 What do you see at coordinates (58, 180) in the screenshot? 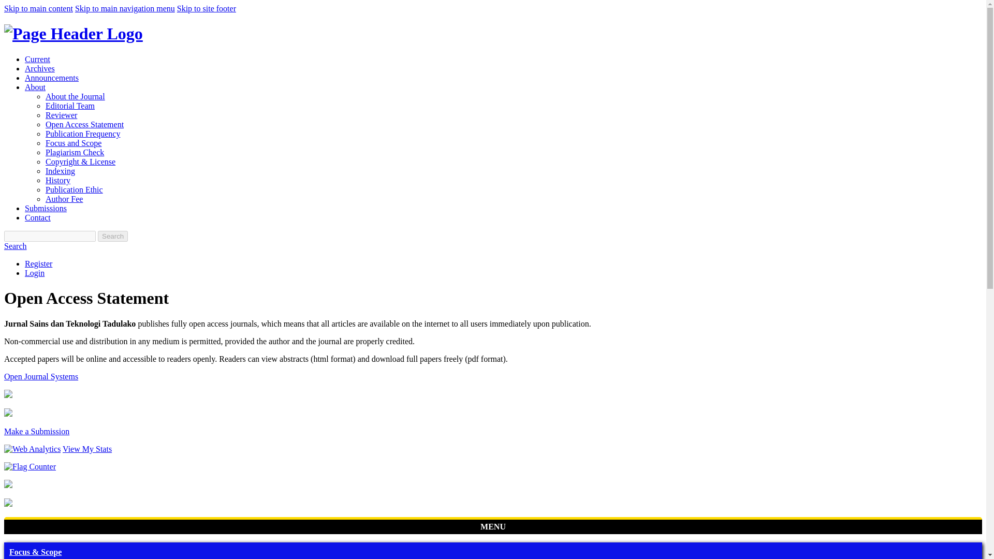
I see `History` at bounding box center [58, 180].